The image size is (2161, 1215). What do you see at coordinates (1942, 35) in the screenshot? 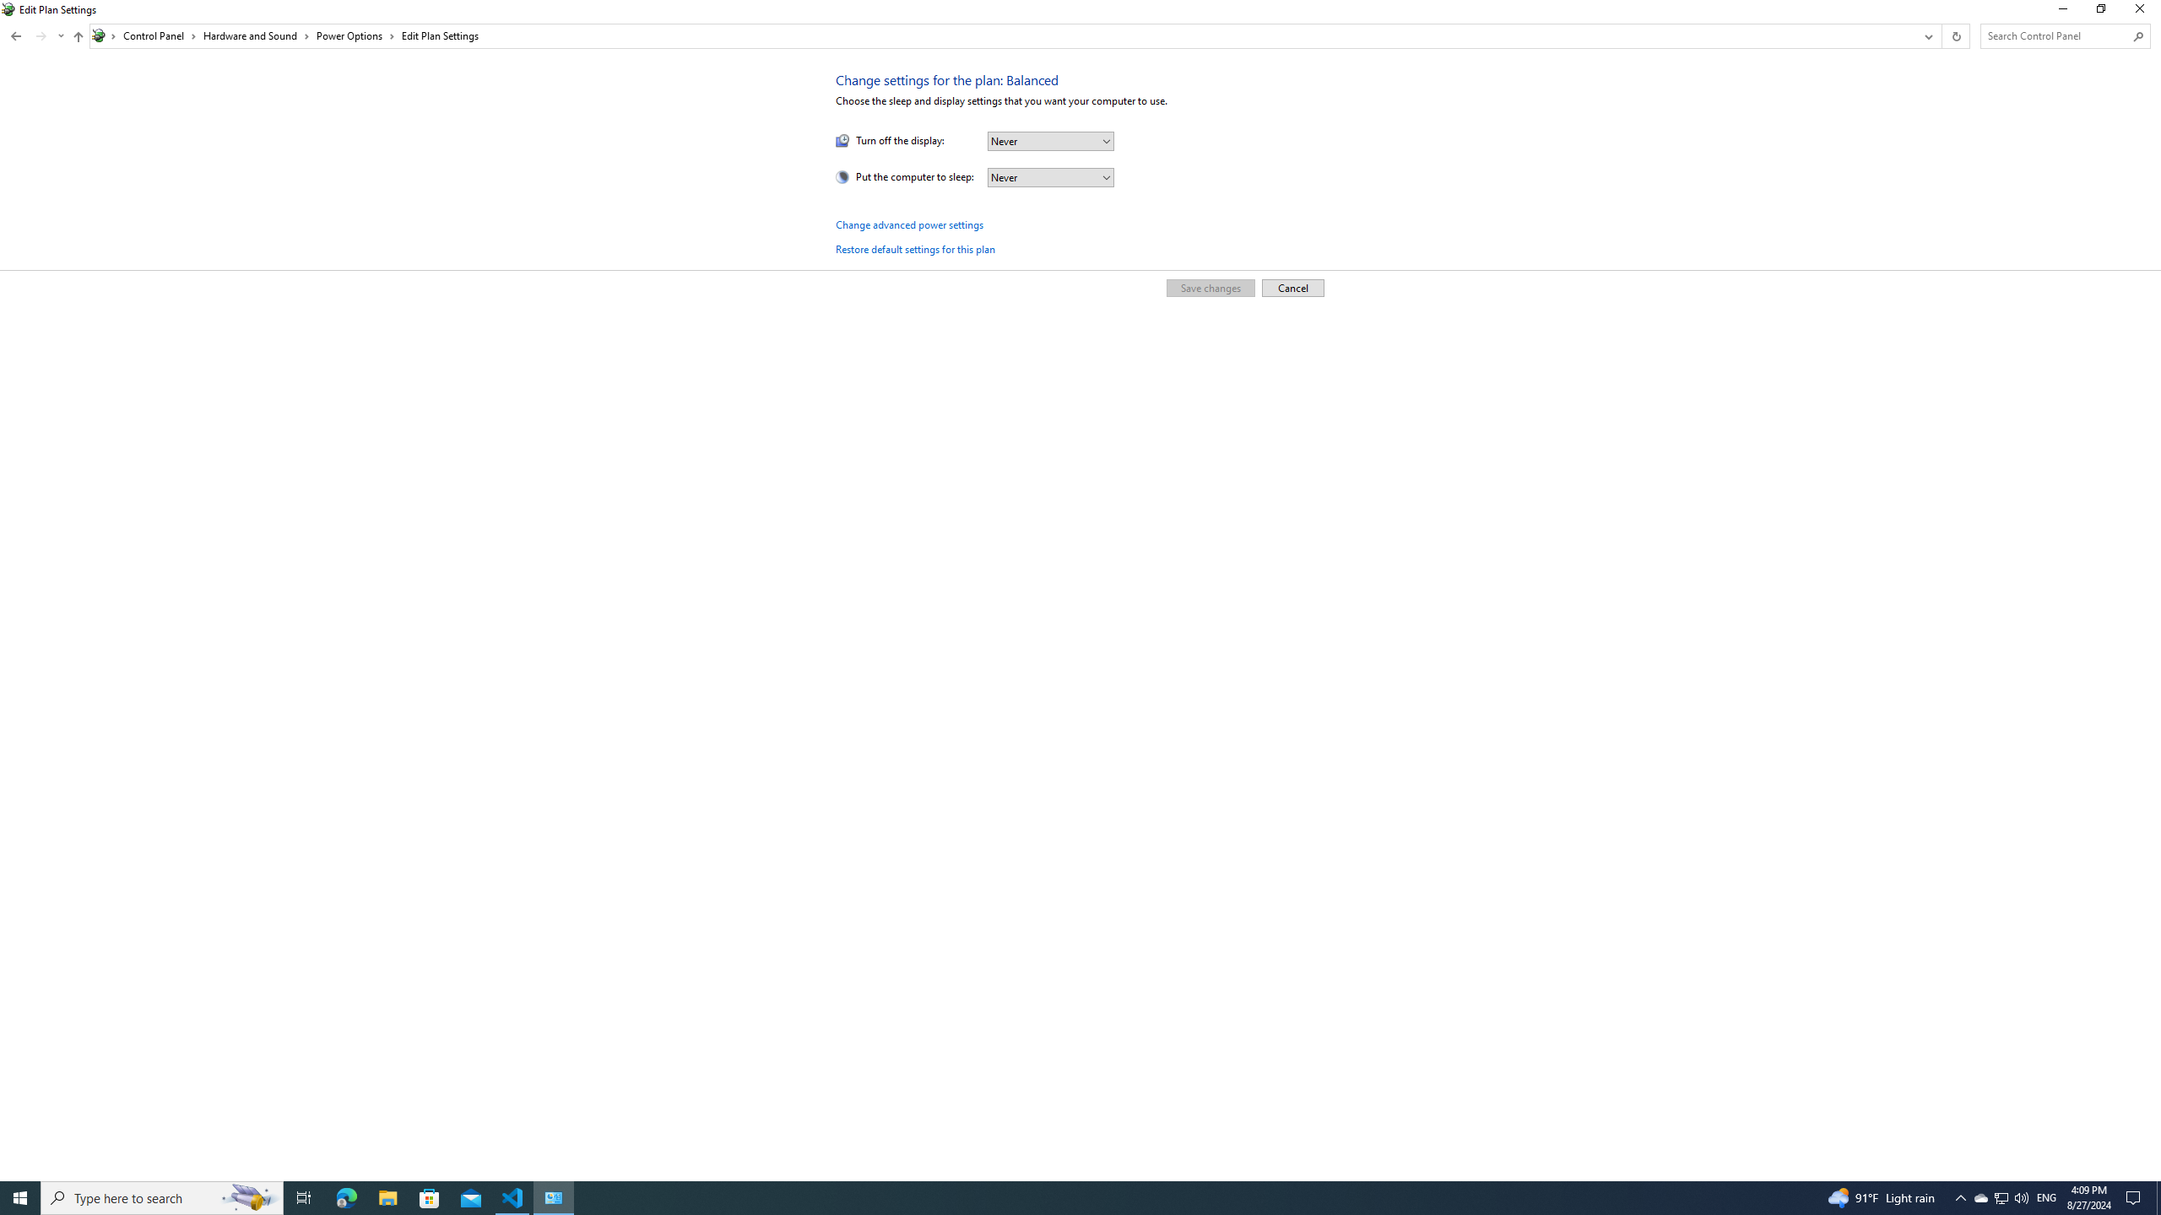
I see `Visual Studio Code - 1 running window` at bounding box center [1942, 35].